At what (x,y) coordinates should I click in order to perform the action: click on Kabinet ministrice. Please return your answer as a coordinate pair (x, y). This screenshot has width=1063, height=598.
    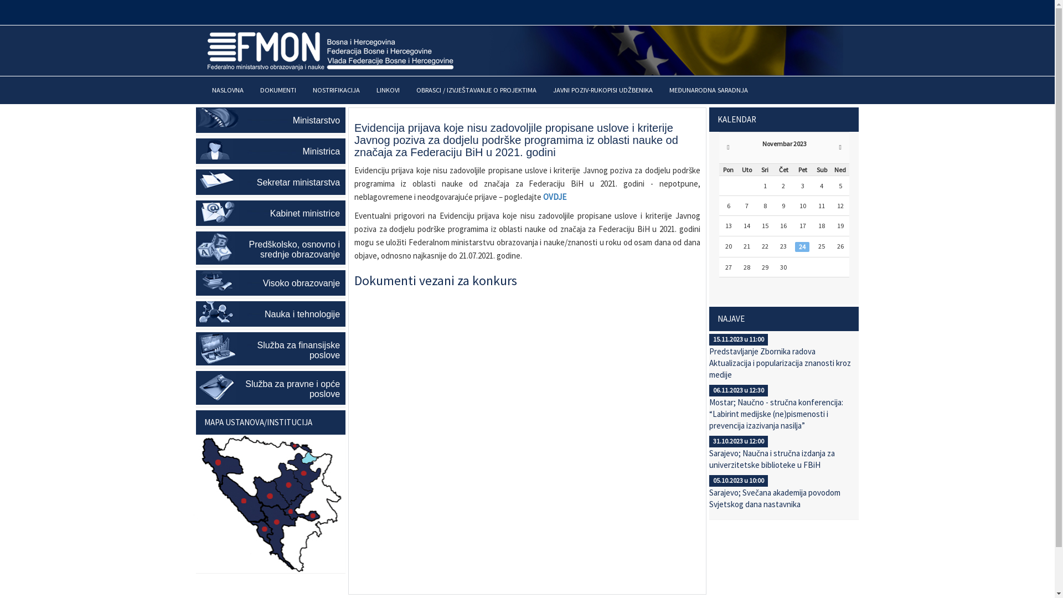
    Looking at the image, I should click on (271, 213).